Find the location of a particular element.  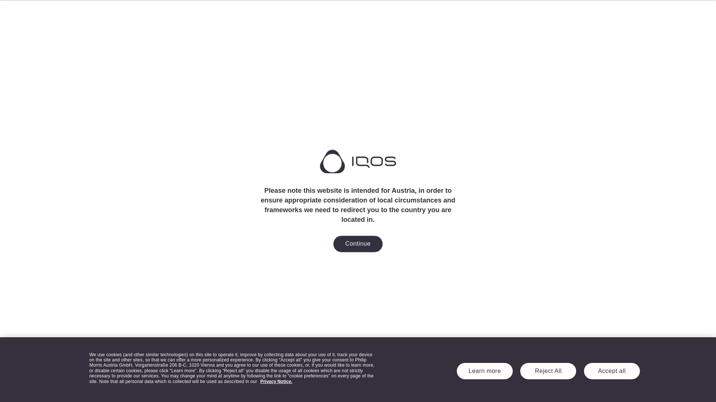

Discover IQOS is located at coordinates (159, 14).